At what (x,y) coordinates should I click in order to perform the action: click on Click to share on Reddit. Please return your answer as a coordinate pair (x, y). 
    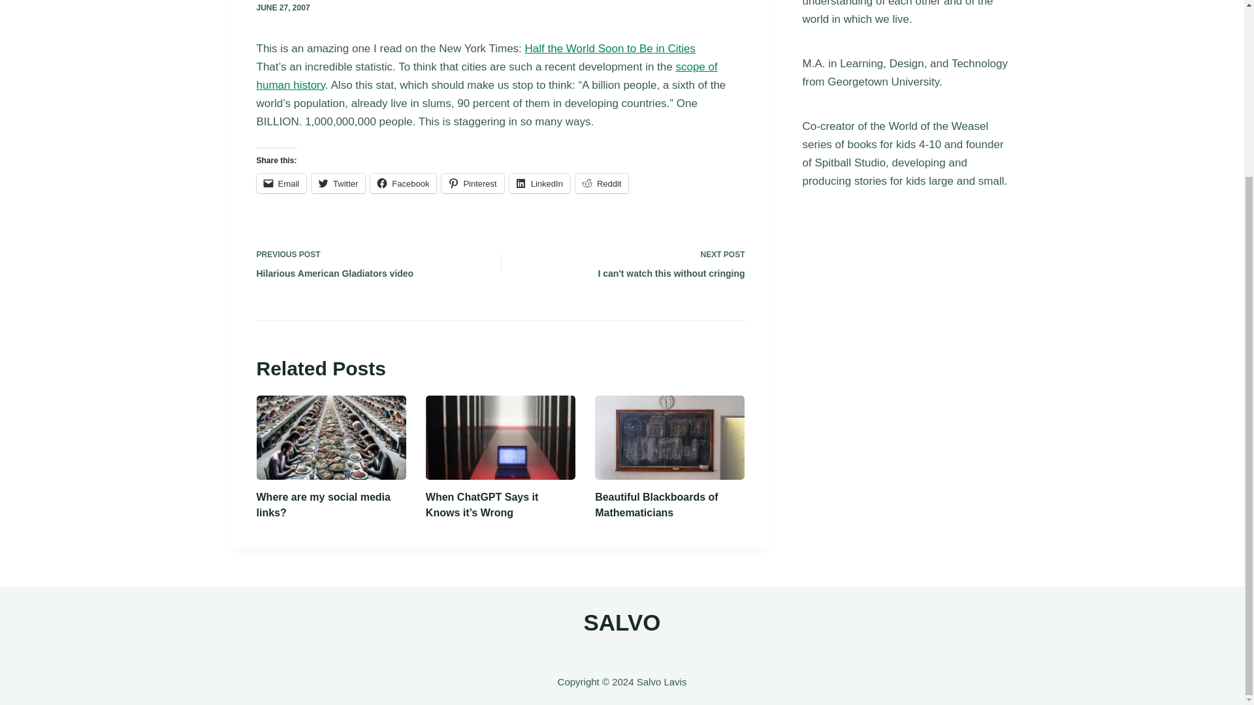
    Looking at the image, I should click on (602, 183).